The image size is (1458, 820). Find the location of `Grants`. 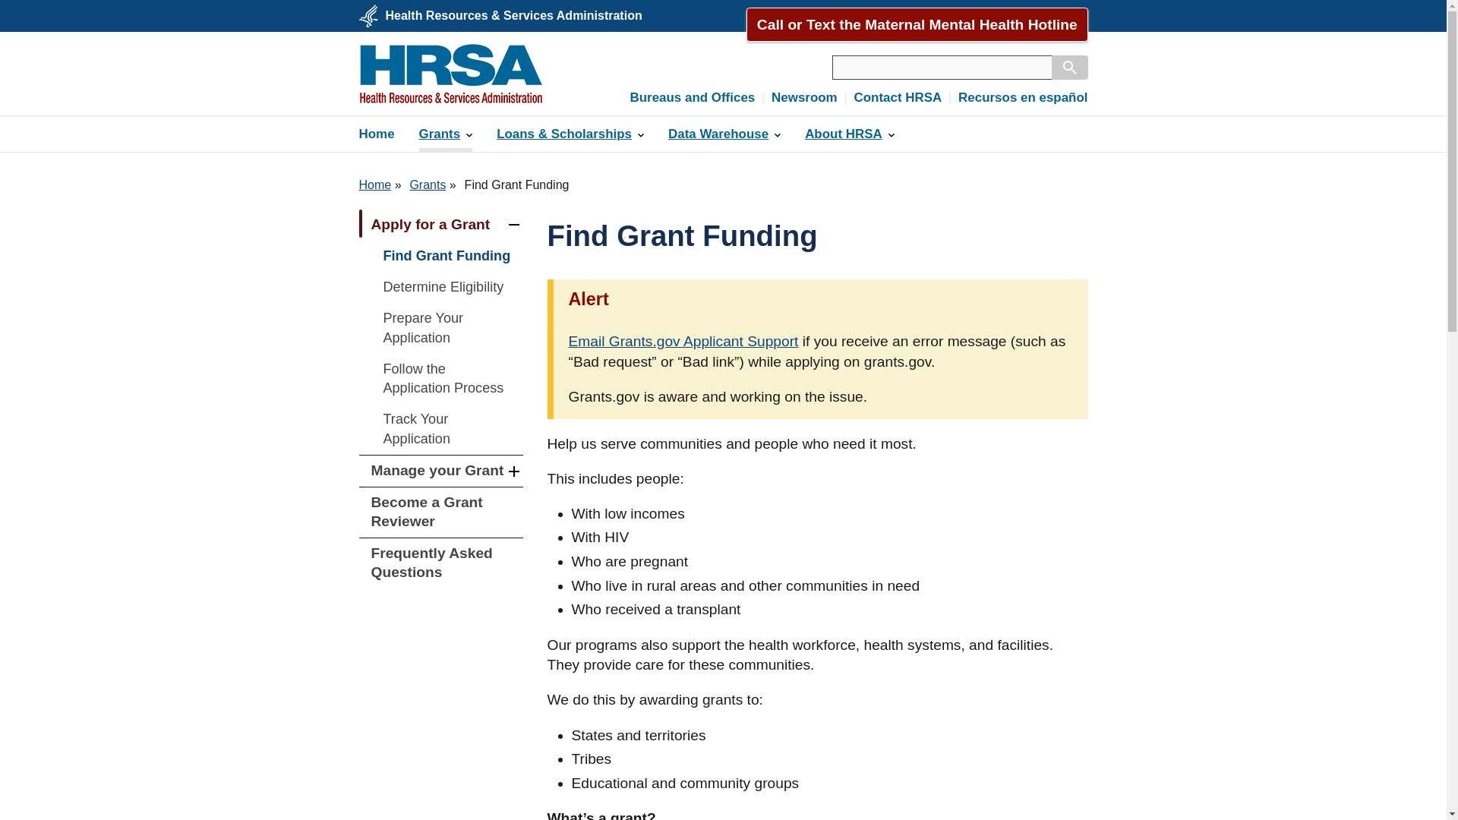

Grants is located at coordinates (446, 134).